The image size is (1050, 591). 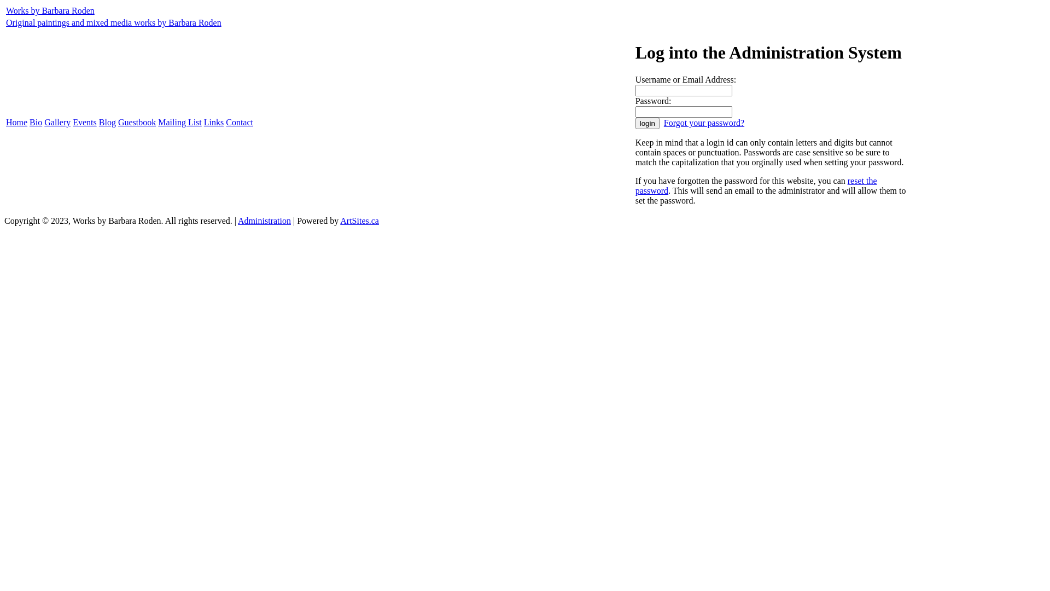 What do you see at coordinates (57, 123) in the screenshot?
I see `Gallery` at bounding box center [57, 123].